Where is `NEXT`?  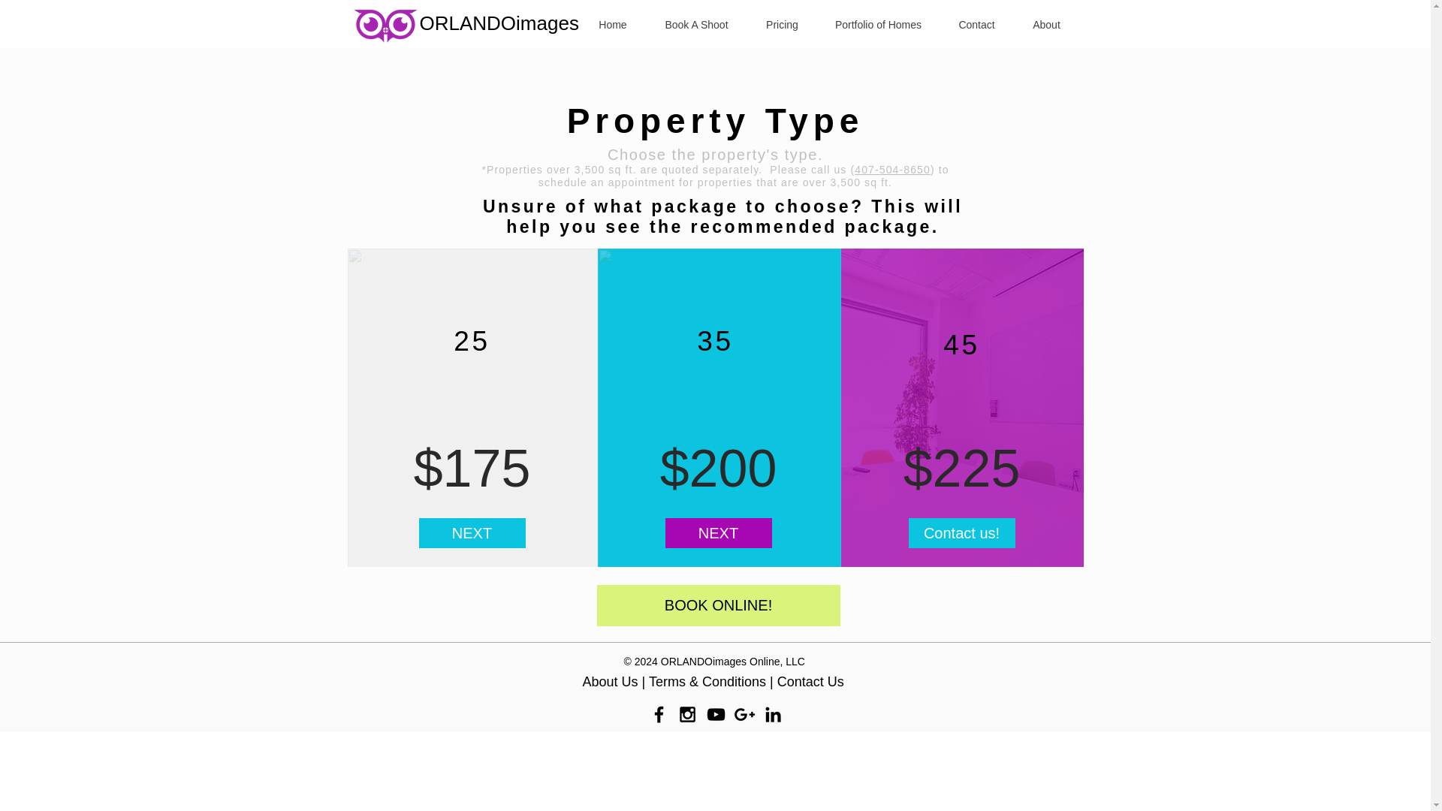
NEXT is located at coordinates (718, 533).